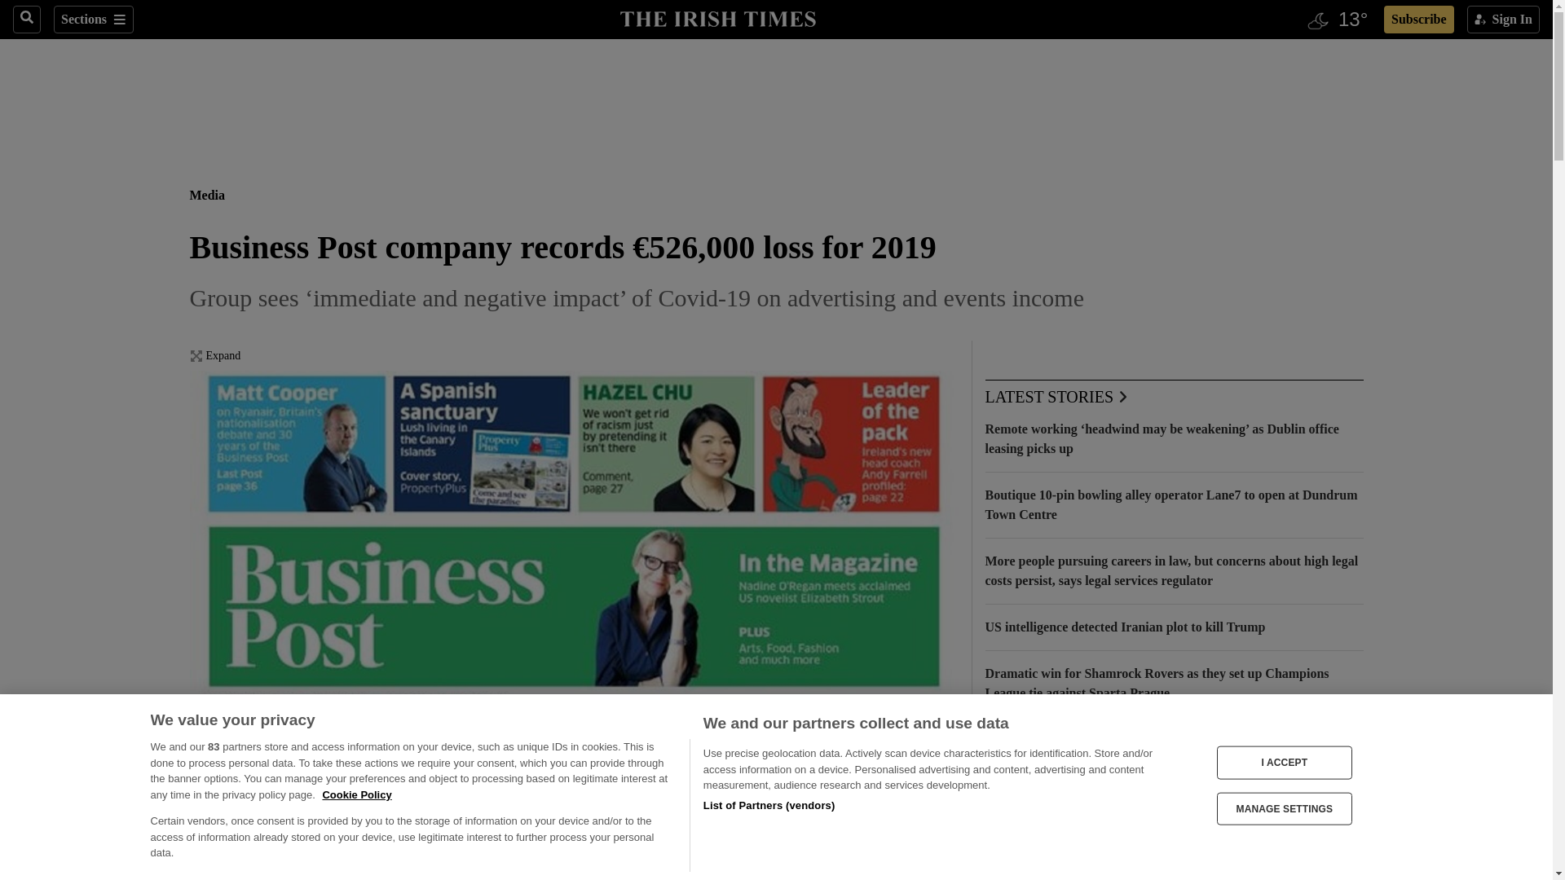 This screenshot has height=880, width=1565. What do you see at coordinates (1418, 20) in the screenshot?
I see `Subscribe` at bounding box center [1418, 20].